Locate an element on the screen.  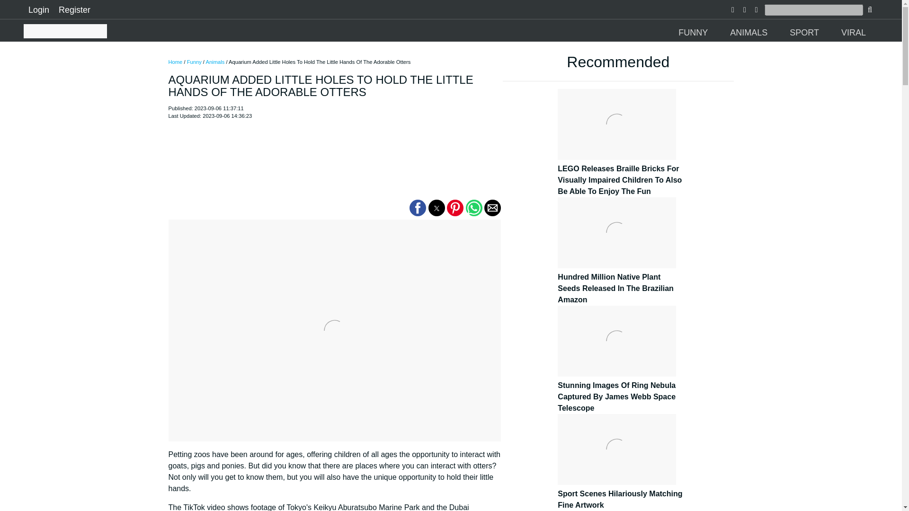
Register is located at coordinates (74, 9).